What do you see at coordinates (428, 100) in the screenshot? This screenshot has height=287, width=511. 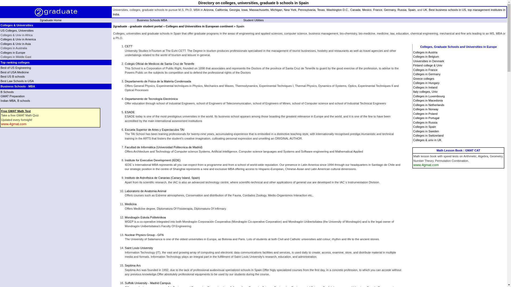 I see `Colleges in Macedonia` at bounding box center [428, 100].